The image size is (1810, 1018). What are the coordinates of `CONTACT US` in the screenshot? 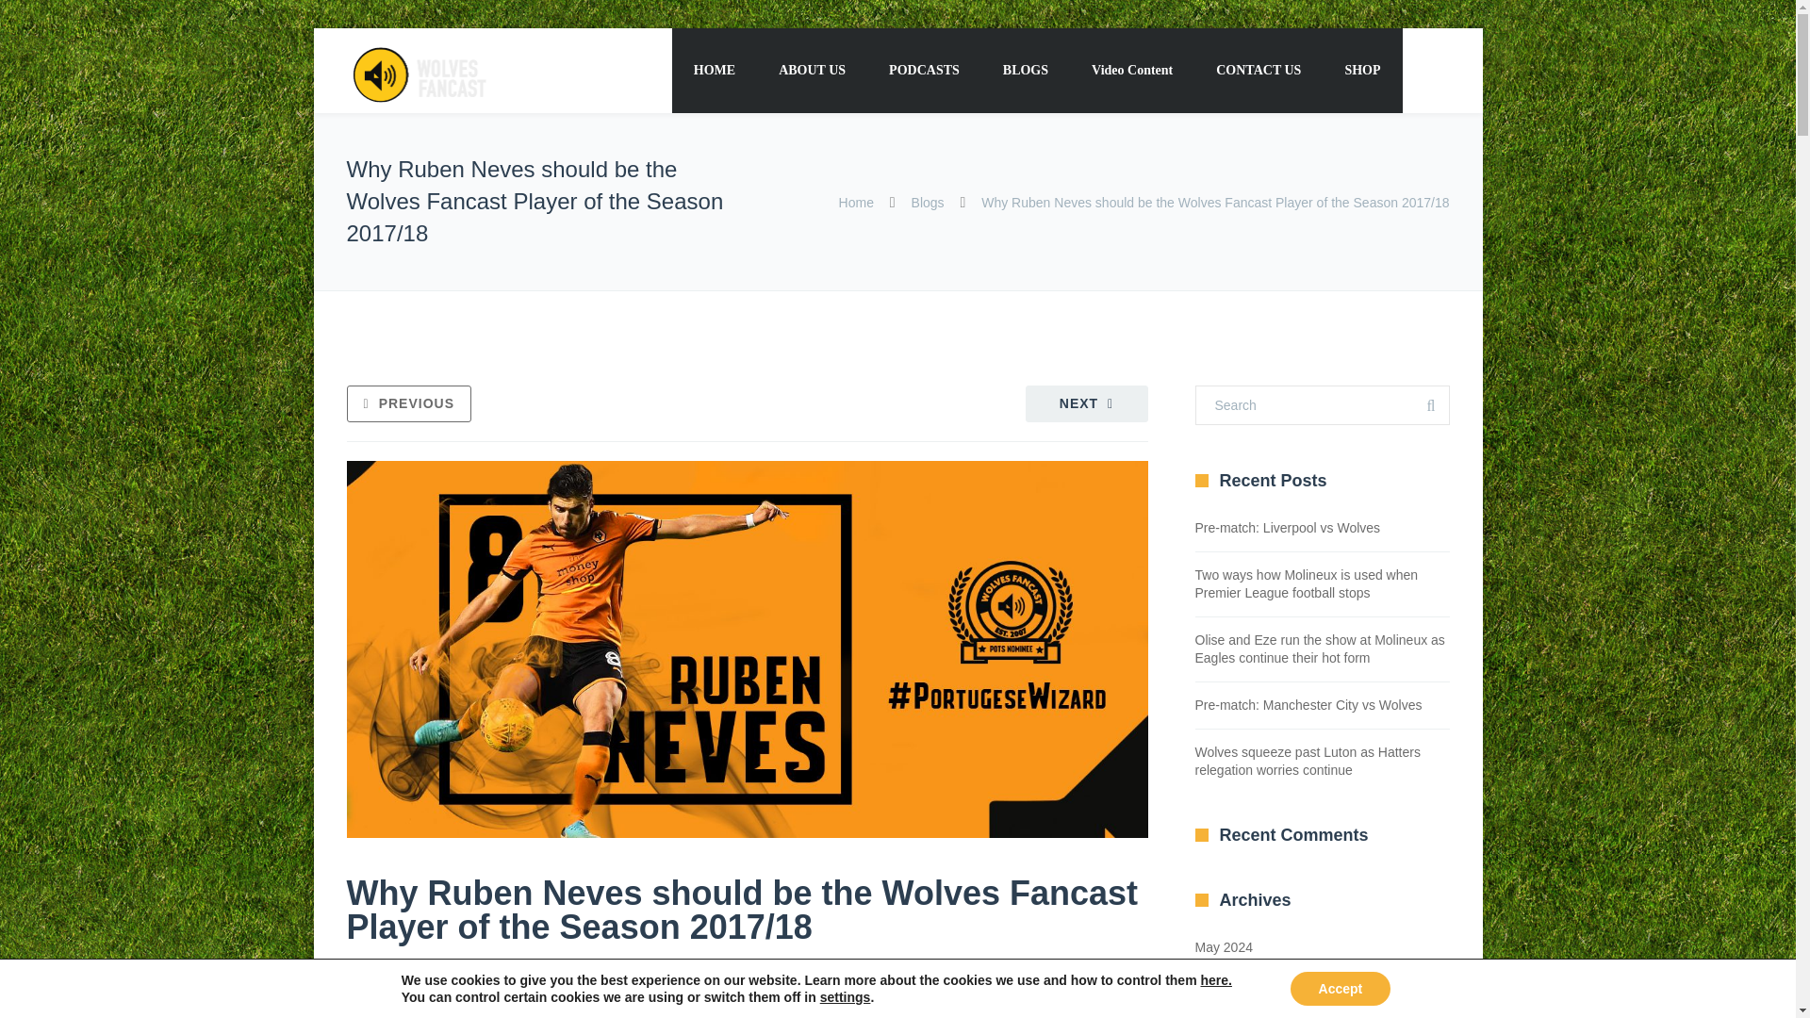 It's located at (1259, 70).